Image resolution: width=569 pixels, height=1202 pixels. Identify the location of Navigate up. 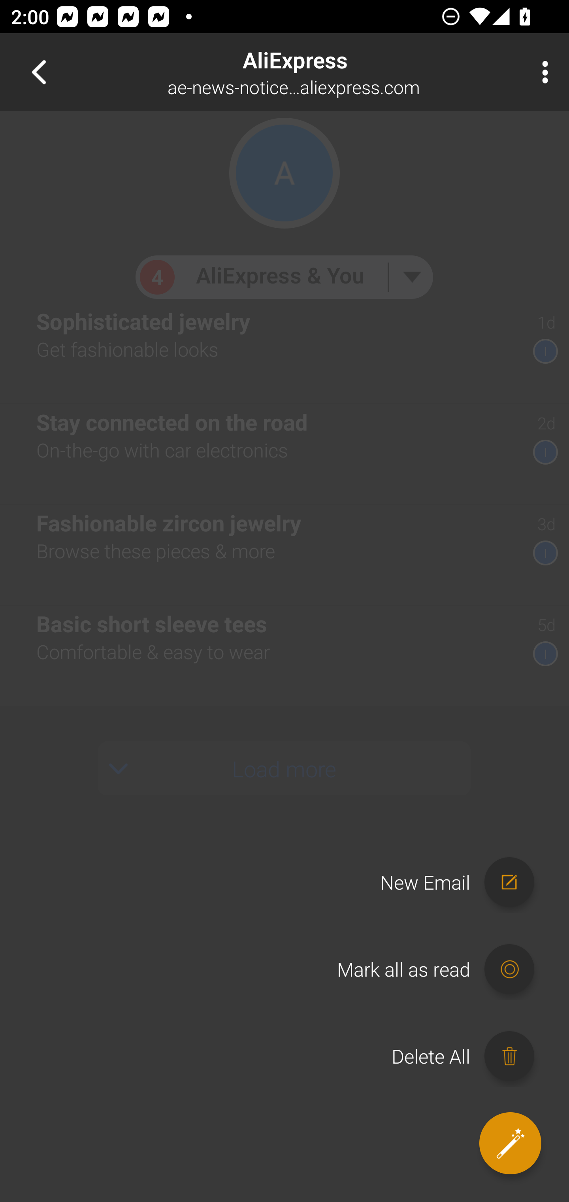
(39, 72).